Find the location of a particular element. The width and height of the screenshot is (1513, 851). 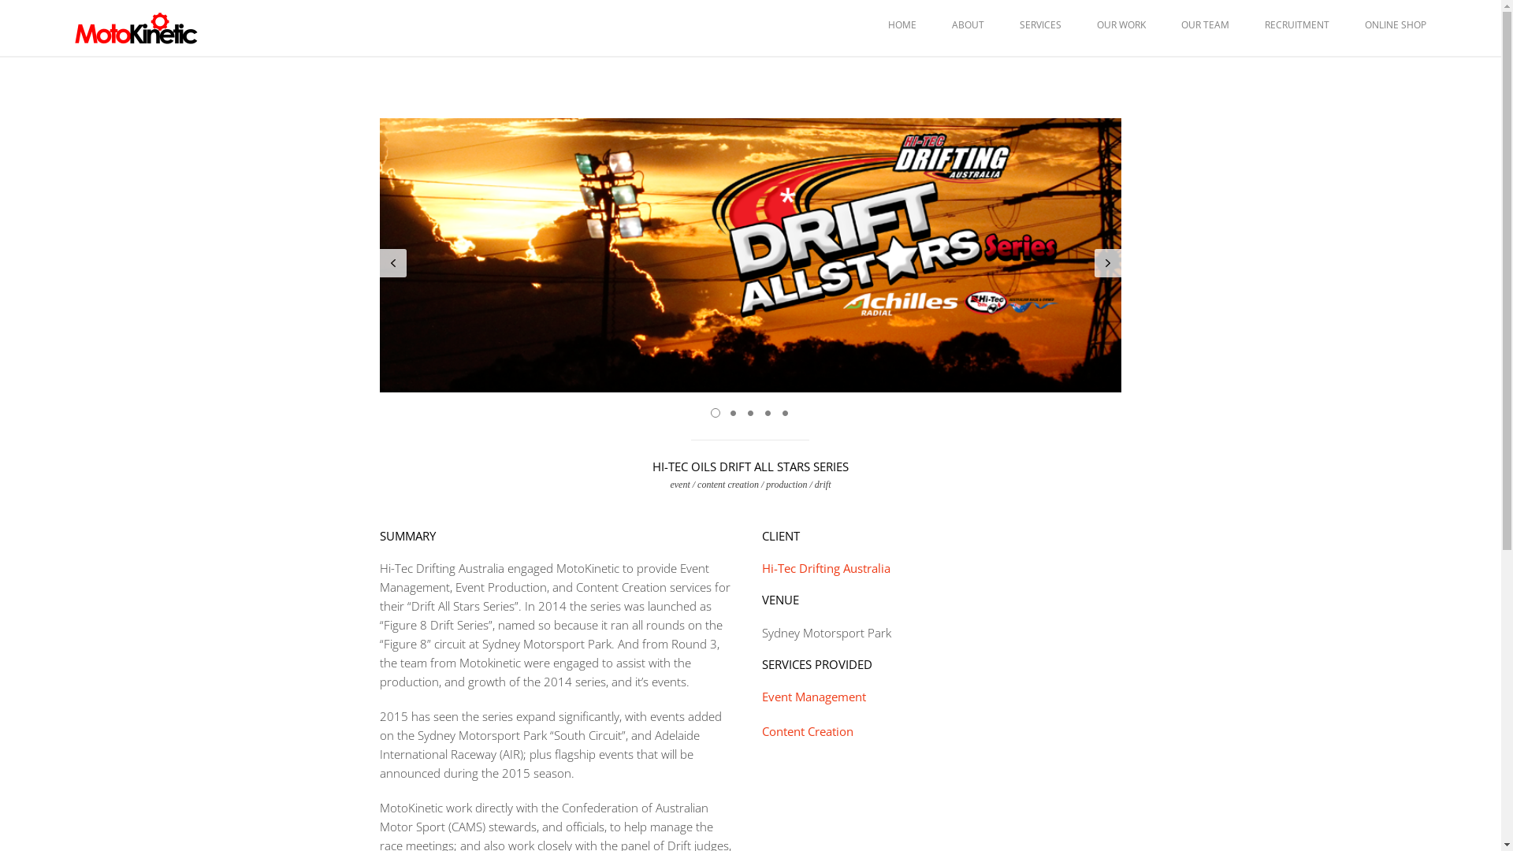

MotoKinetic is located at coordinates (136, 27).